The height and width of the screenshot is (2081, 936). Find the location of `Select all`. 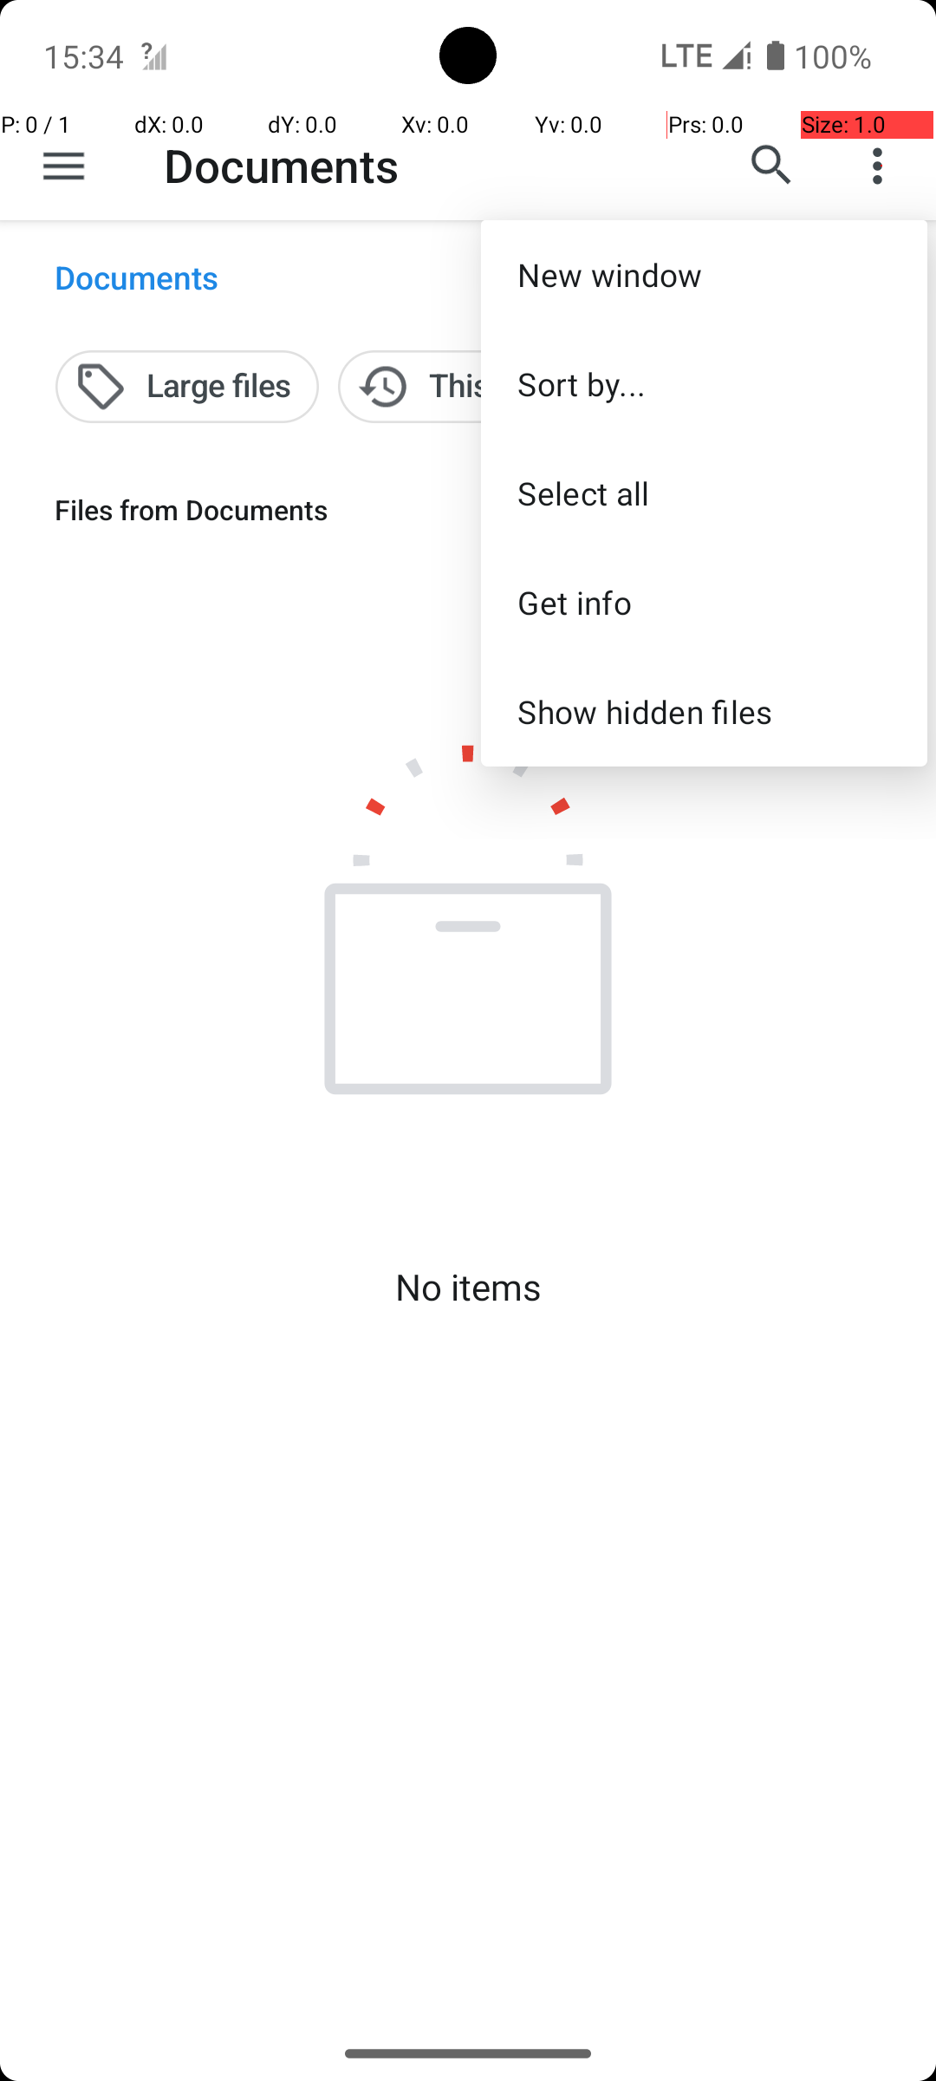

Select all is located at coordinates (704, 493).